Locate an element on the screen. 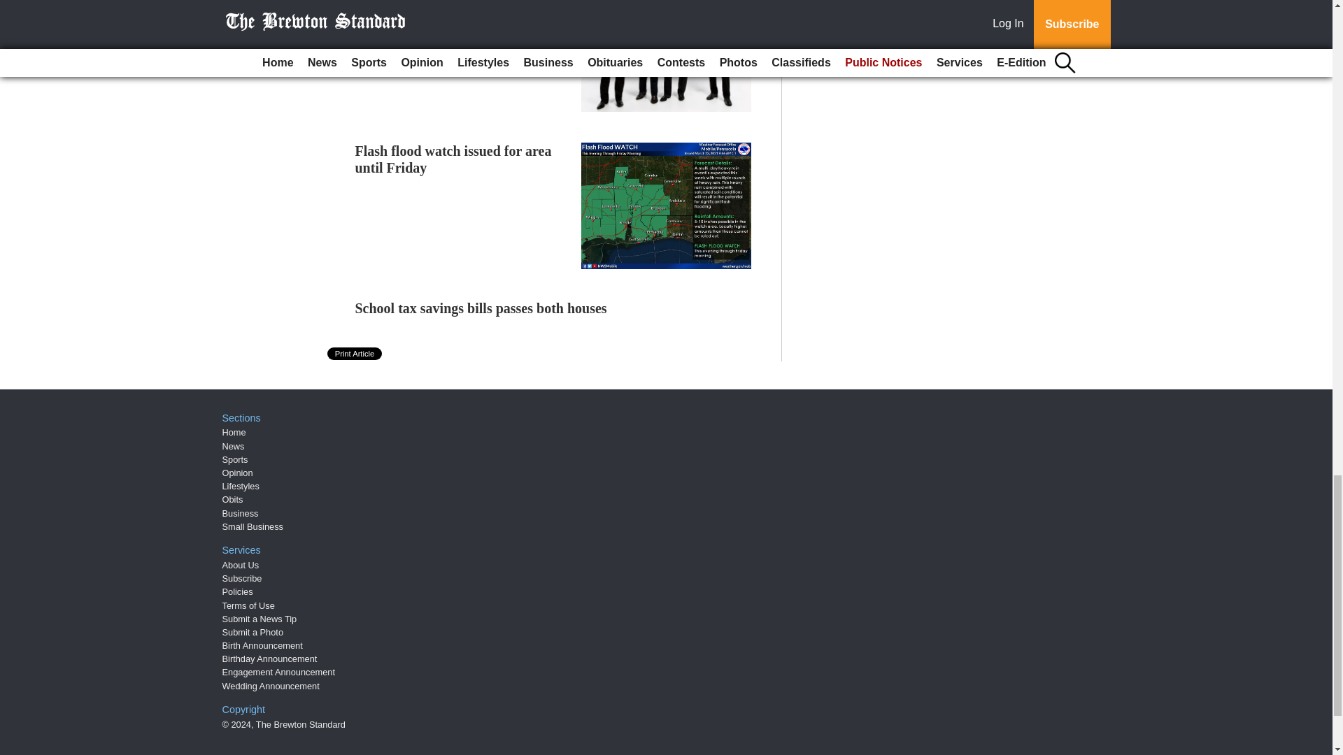 This screenshot has height=755, width=1343. Print Article is located at coordinates (355, 354).